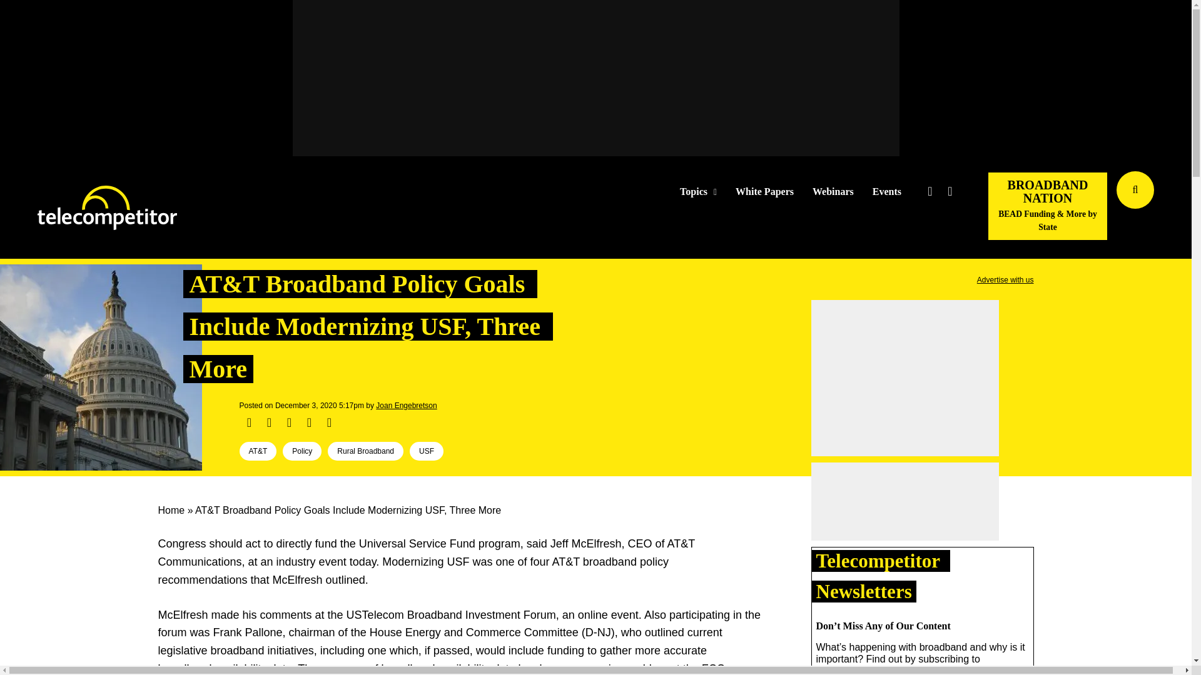  Describe the element at coordinates (249, 422) in the screenshot. I see `Share on Facebook` at that location.